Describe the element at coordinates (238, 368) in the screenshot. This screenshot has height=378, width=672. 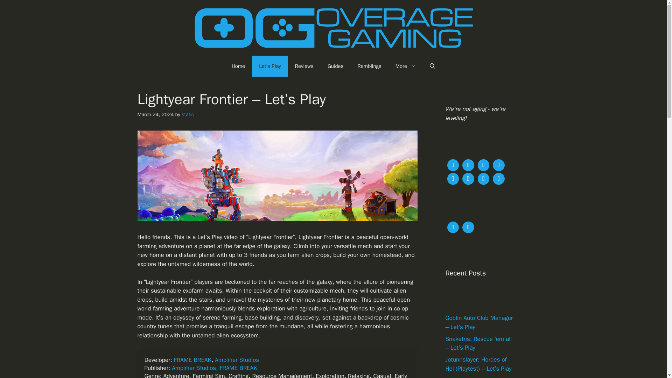
I see `FRAME BREAK` at that location.